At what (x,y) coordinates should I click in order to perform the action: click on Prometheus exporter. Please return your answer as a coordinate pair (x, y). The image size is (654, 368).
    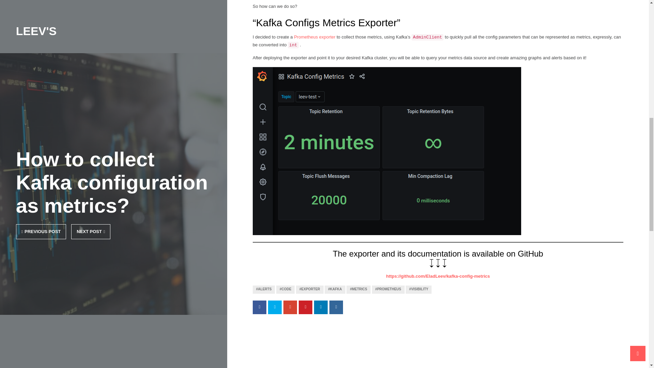
    Looking at the image, I should click on (314, 37).